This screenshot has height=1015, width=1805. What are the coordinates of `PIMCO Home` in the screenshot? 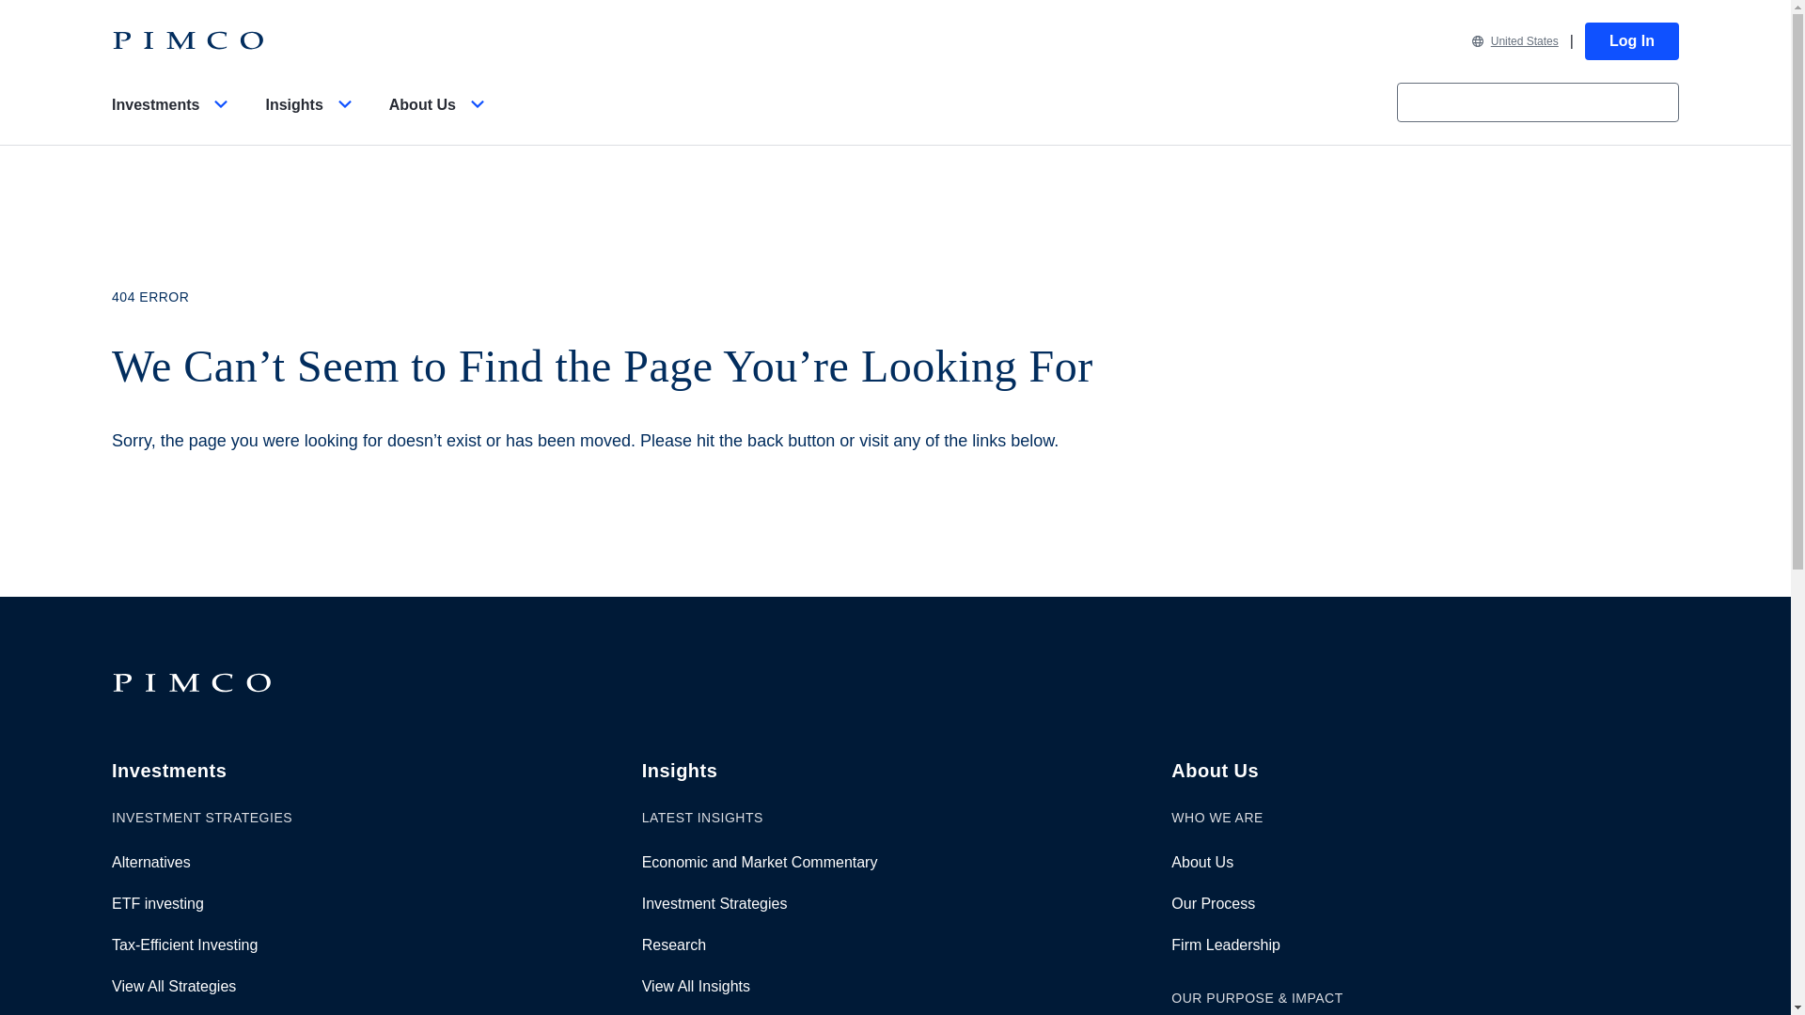 It's located at (188, 41).